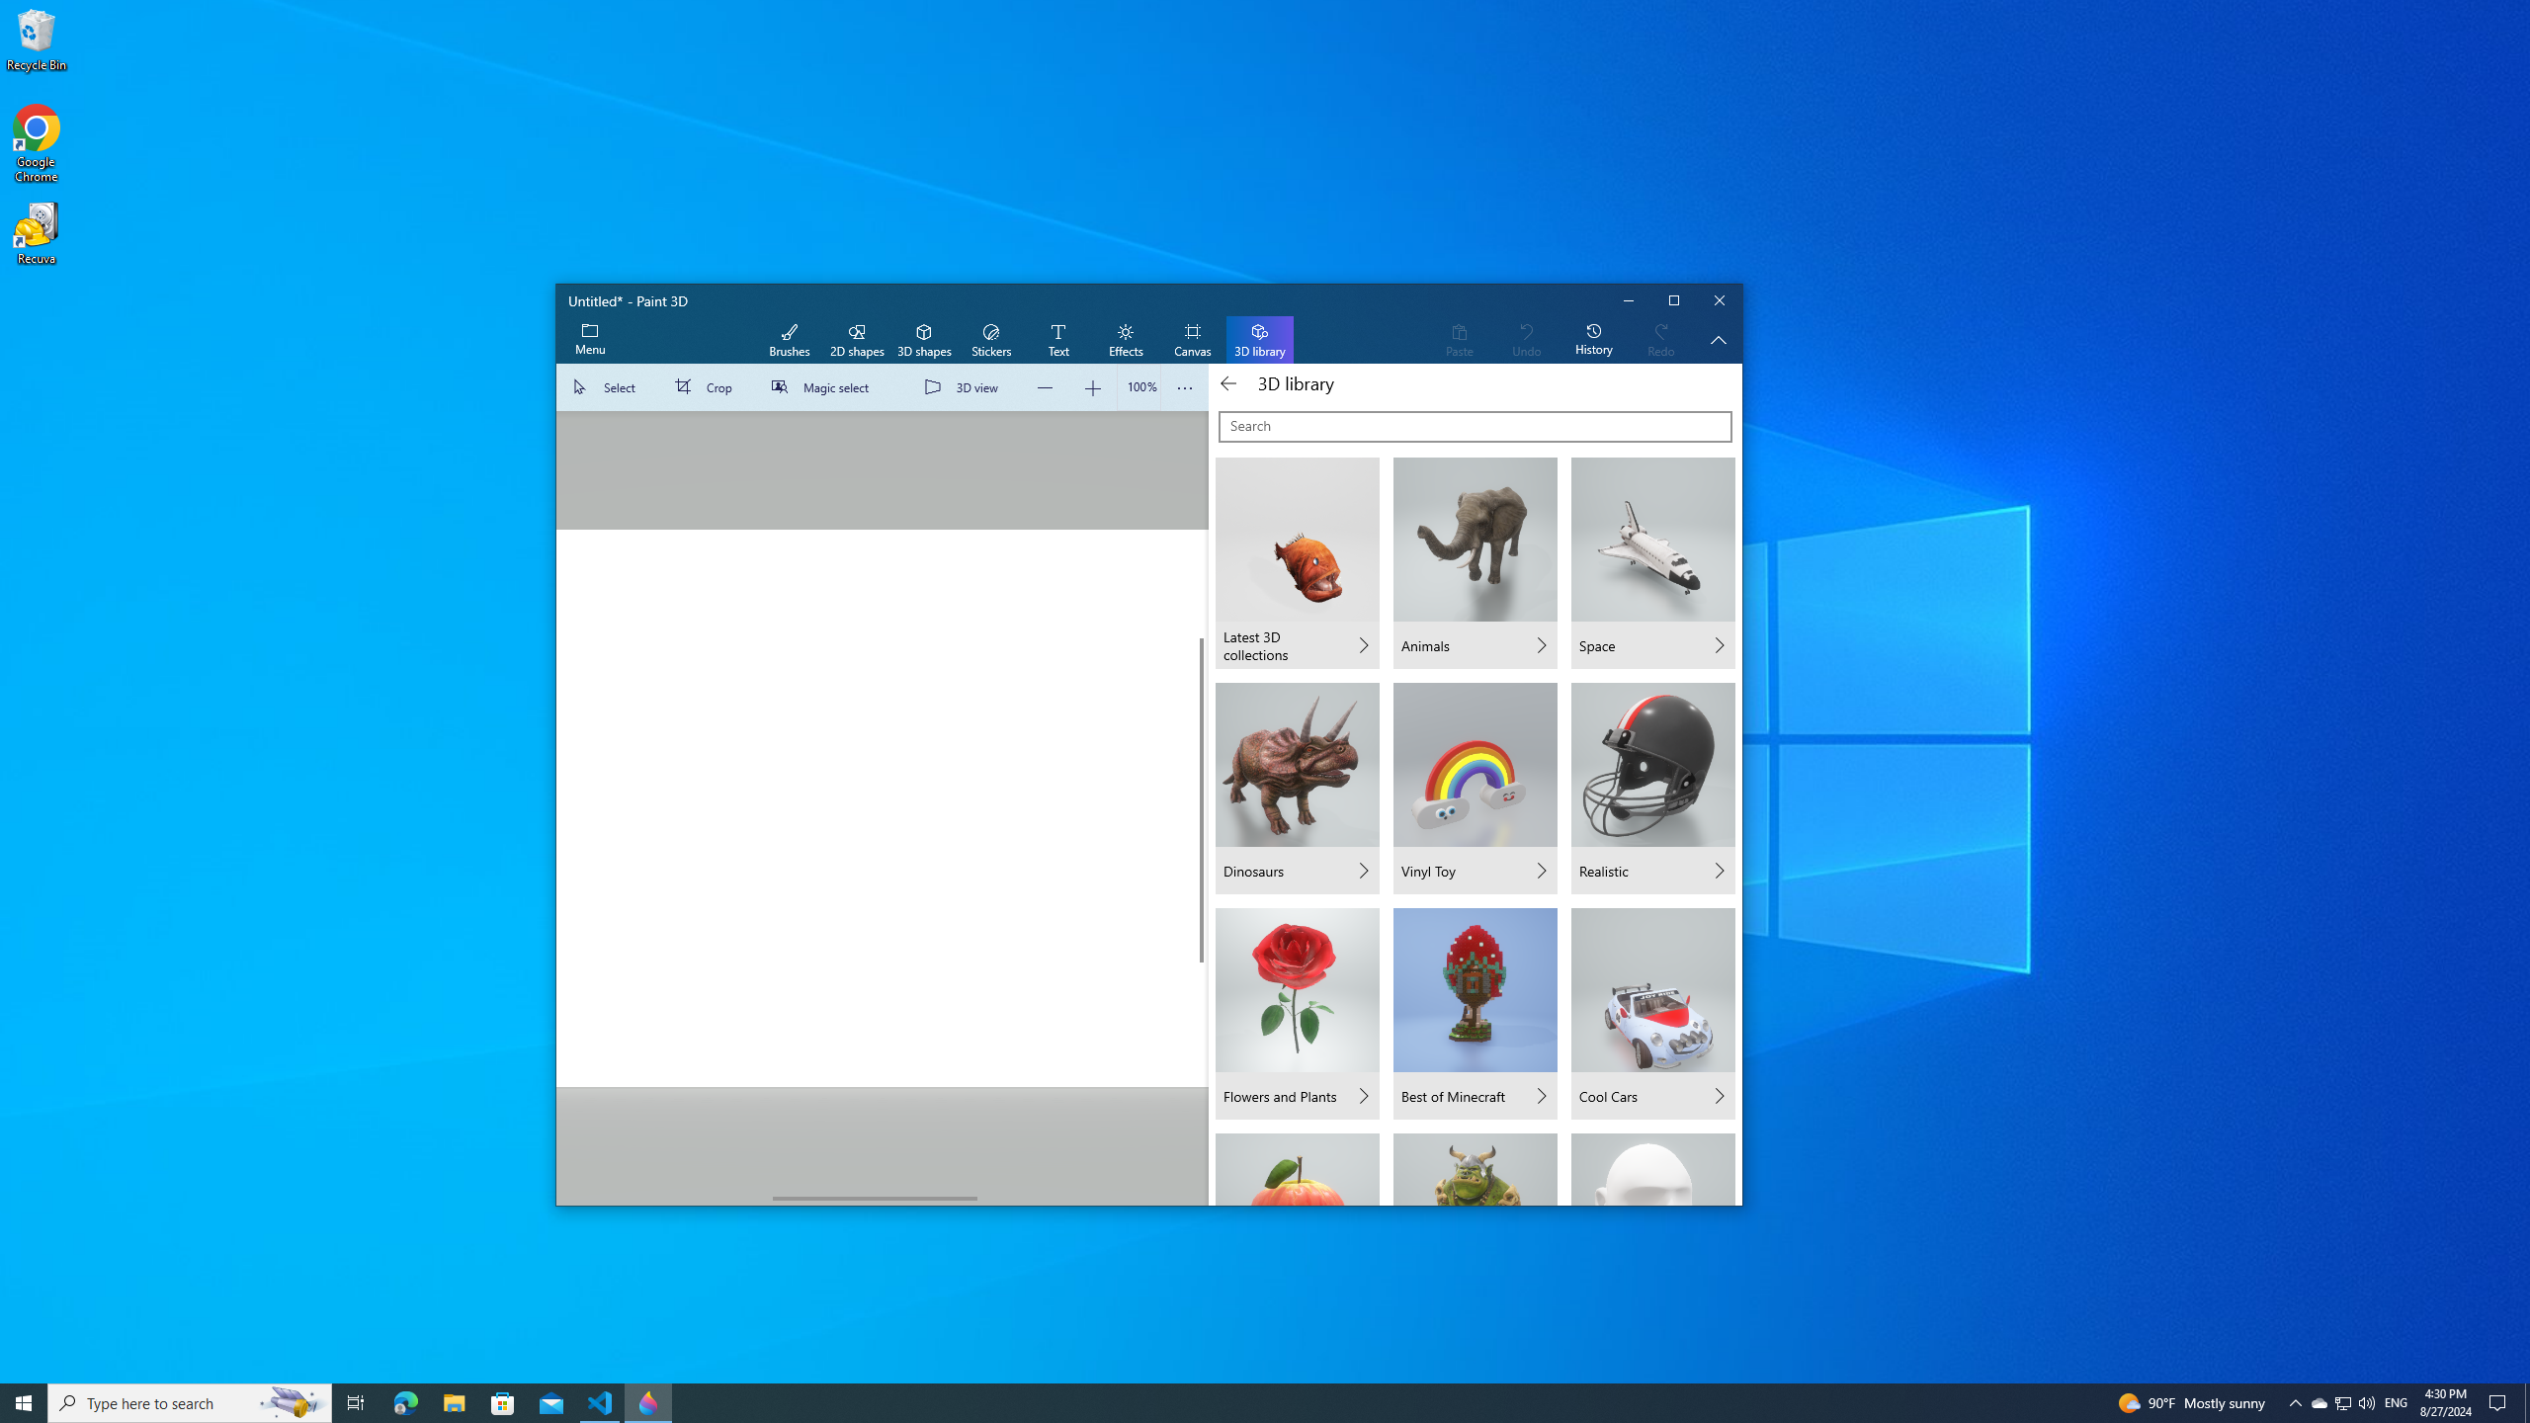 This screenshot has width=2530, height=1423. I want to click on Magic select, so click(824, 387).